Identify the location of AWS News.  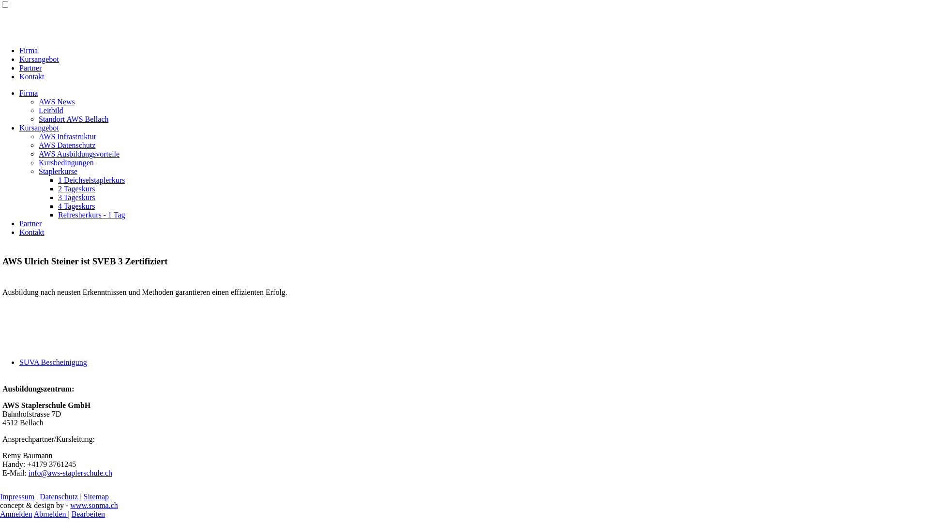
(57, 101).